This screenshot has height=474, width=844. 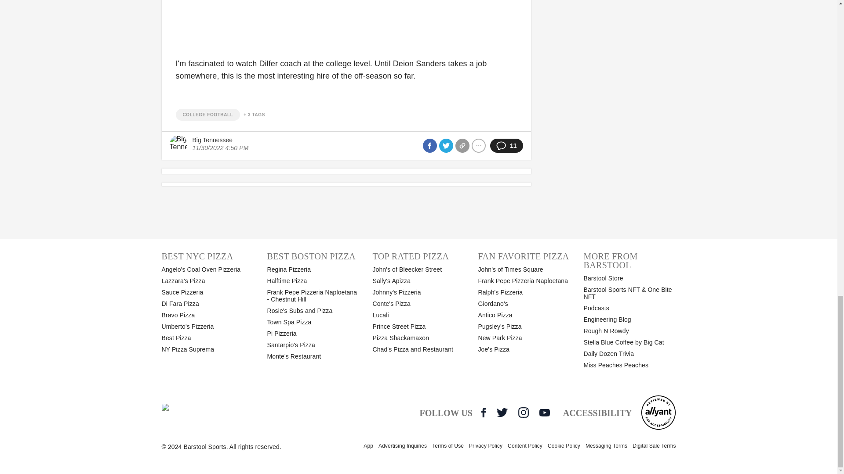 I want to click on Instagram Icon, so click(x=523, y=412).